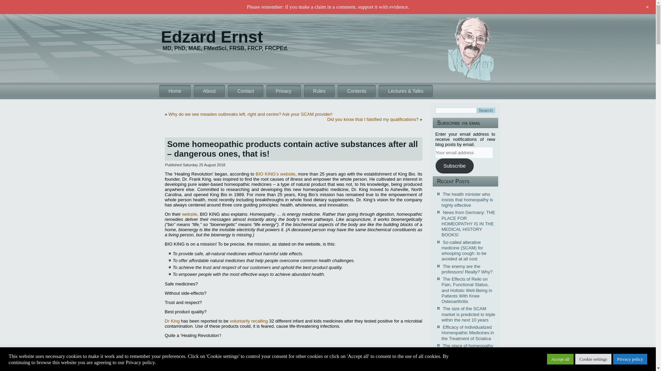  I want to click on Contents, so click(357, 91).